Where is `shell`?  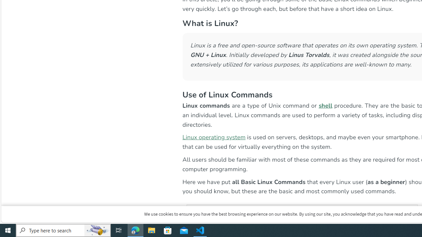 shell is located at coordinates (325, 105).